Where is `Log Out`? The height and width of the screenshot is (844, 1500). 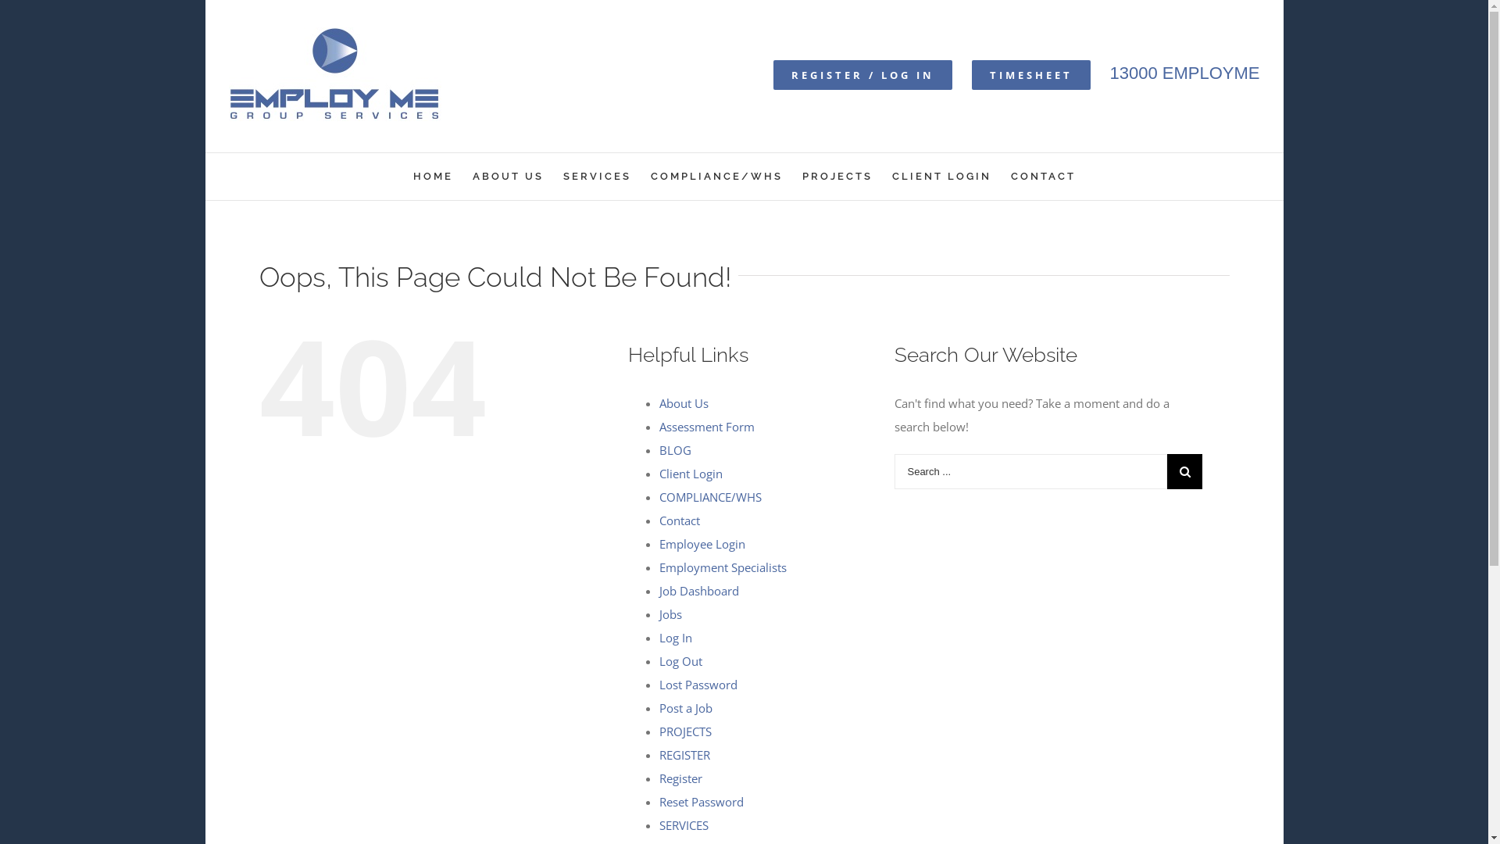 Log Out is located at coordinates (681, 661).